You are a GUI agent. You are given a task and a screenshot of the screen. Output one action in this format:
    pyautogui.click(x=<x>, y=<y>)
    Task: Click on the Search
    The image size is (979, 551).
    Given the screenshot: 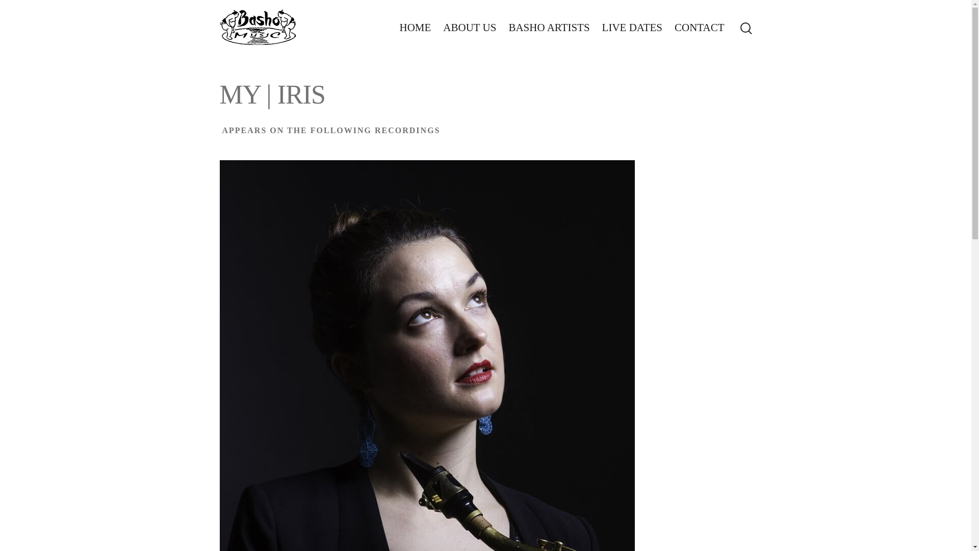 What is the action you would take?
    pyautogui.click(x=6, y=6)
    